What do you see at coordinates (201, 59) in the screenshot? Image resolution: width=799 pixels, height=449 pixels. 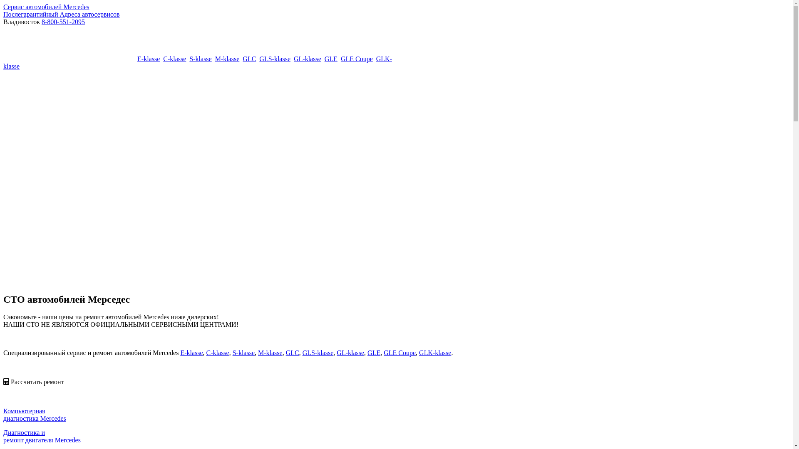 I see `S-klasse` at bounding box center [201, 59].